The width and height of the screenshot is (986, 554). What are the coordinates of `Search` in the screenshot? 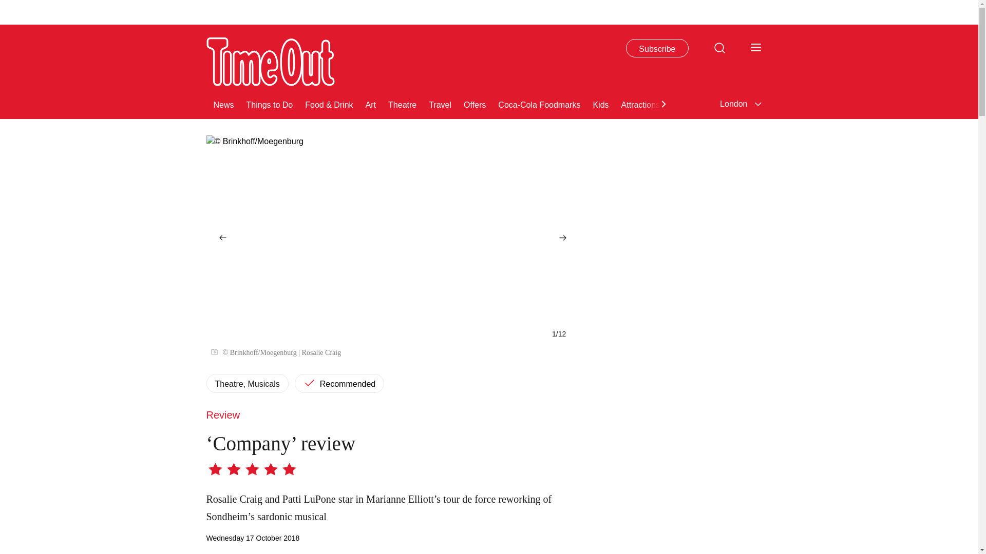 It's located at (719, 47).